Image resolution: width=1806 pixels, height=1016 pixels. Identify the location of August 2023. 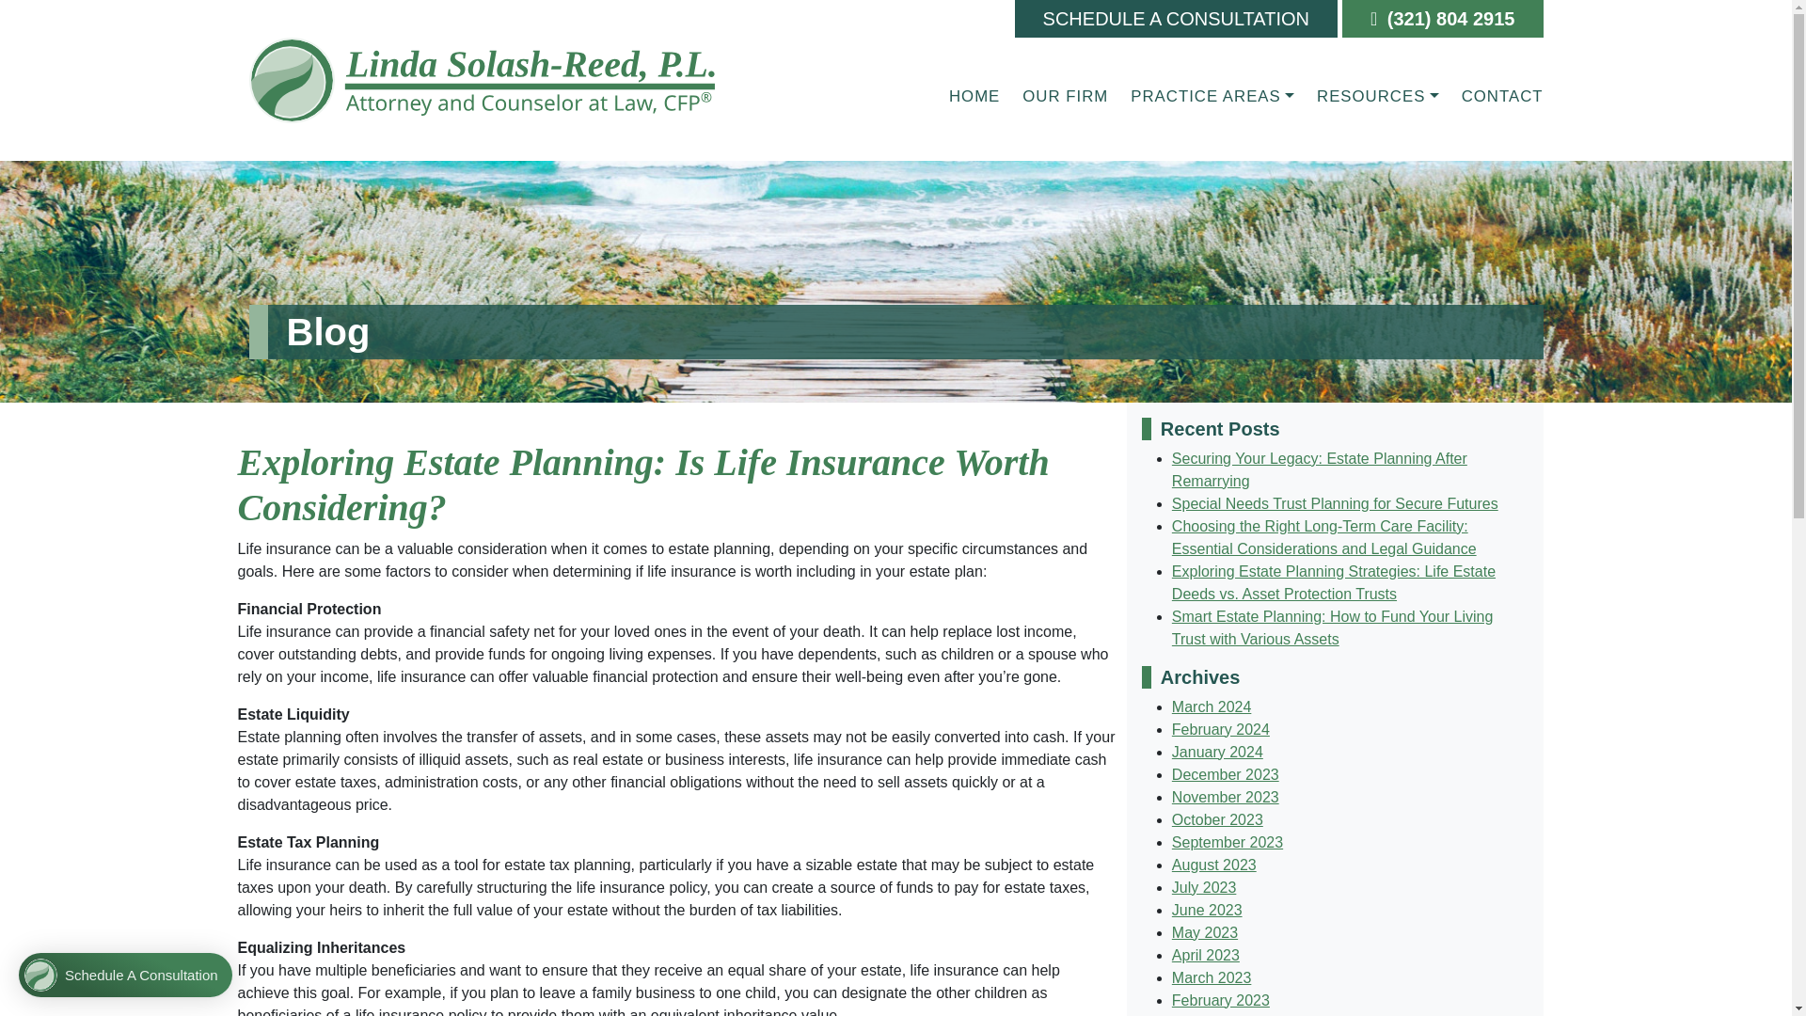
(1214, 865).